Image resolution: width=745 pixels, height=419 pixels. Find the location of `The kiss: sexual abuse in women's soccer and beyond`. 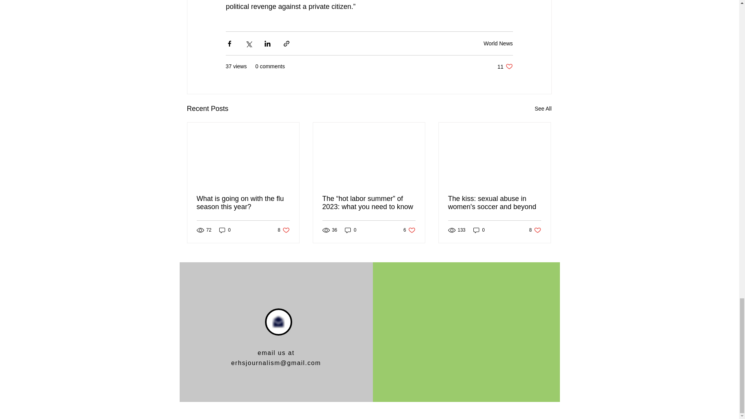

The kiss: sexual abuse in women's soccer and beyond is located at coordinates (351, 230).